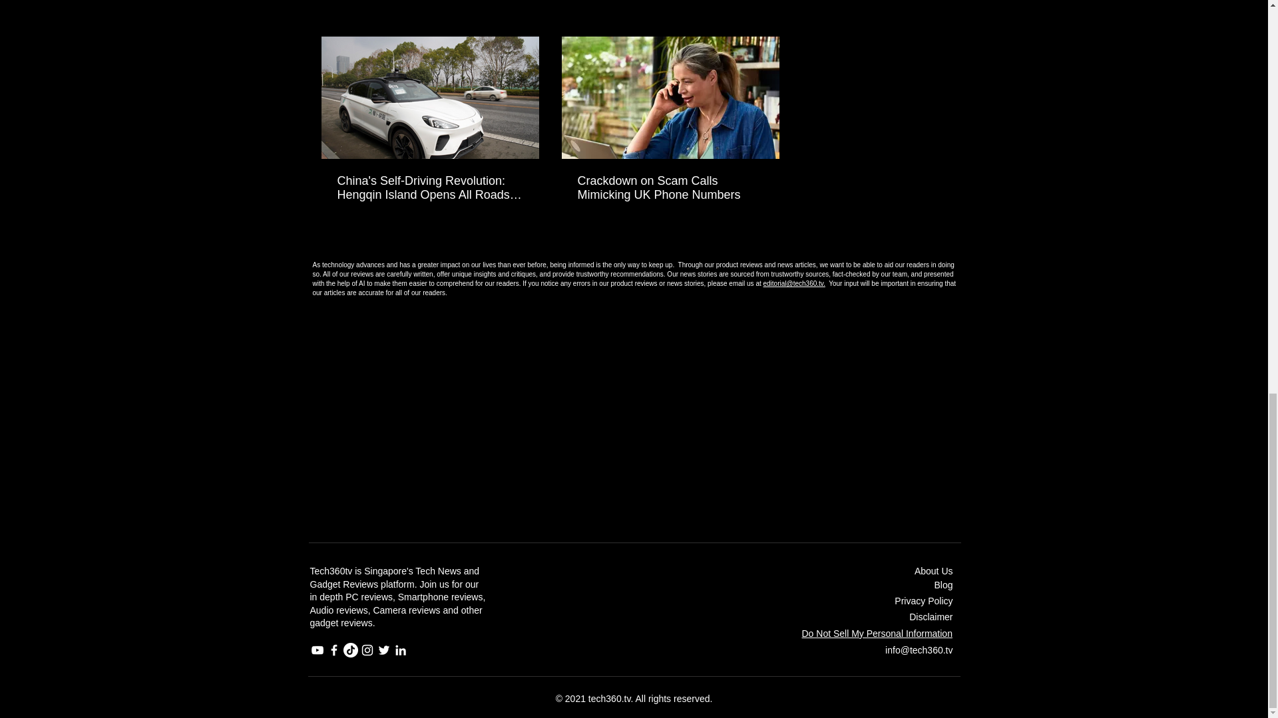 The image size is (1278, 718). I want to click on Blog, so click(943, 584).